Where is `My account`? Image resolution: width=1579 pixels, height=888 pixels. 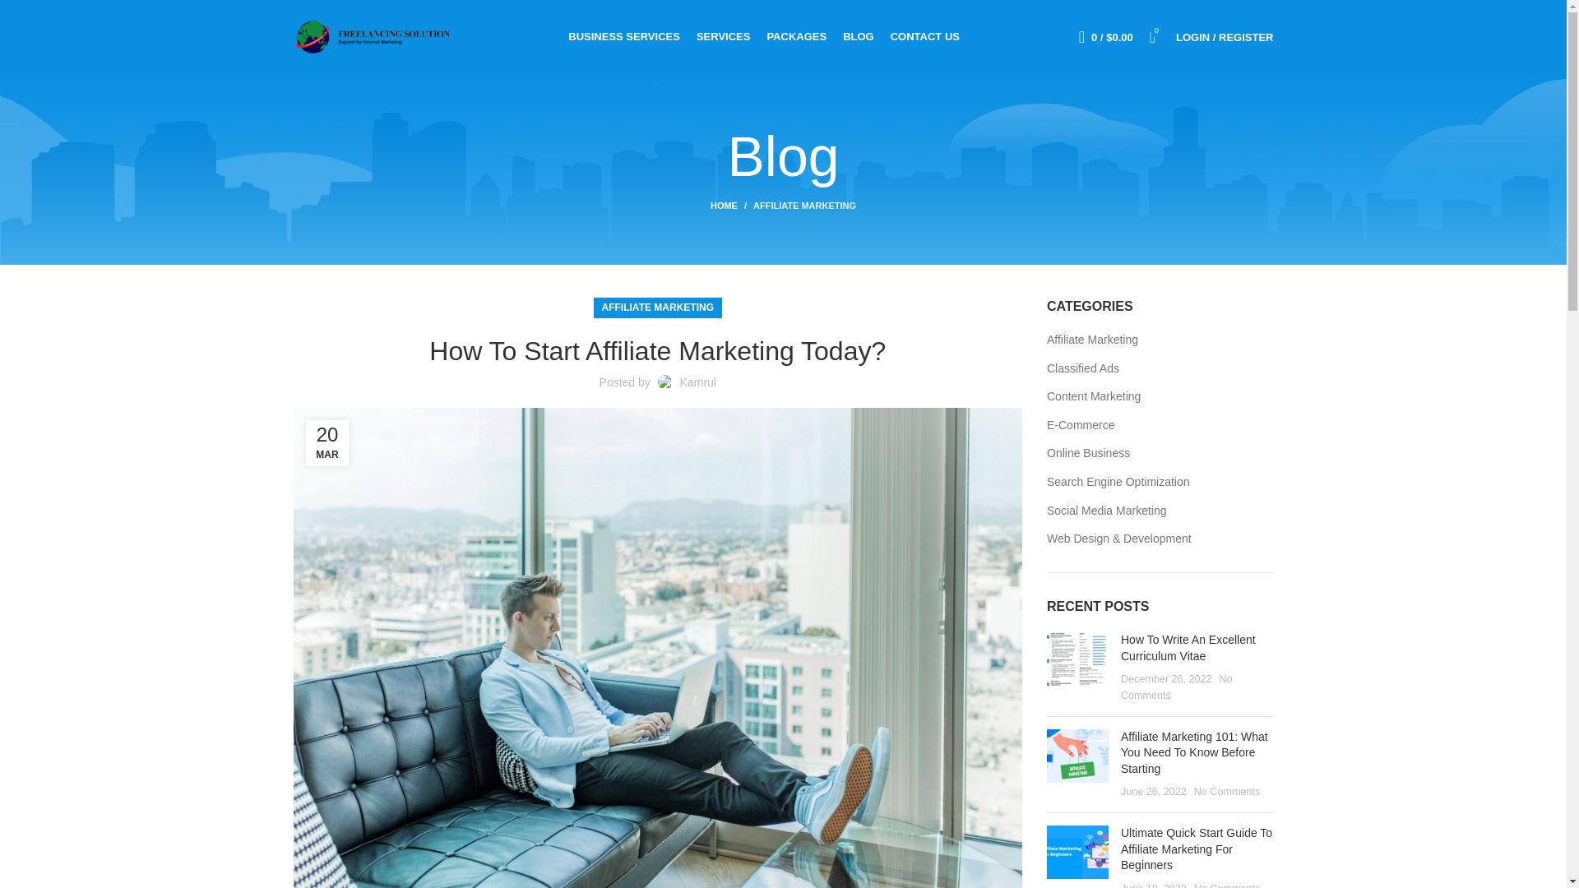 My account is located at coordinates (1224, 36).